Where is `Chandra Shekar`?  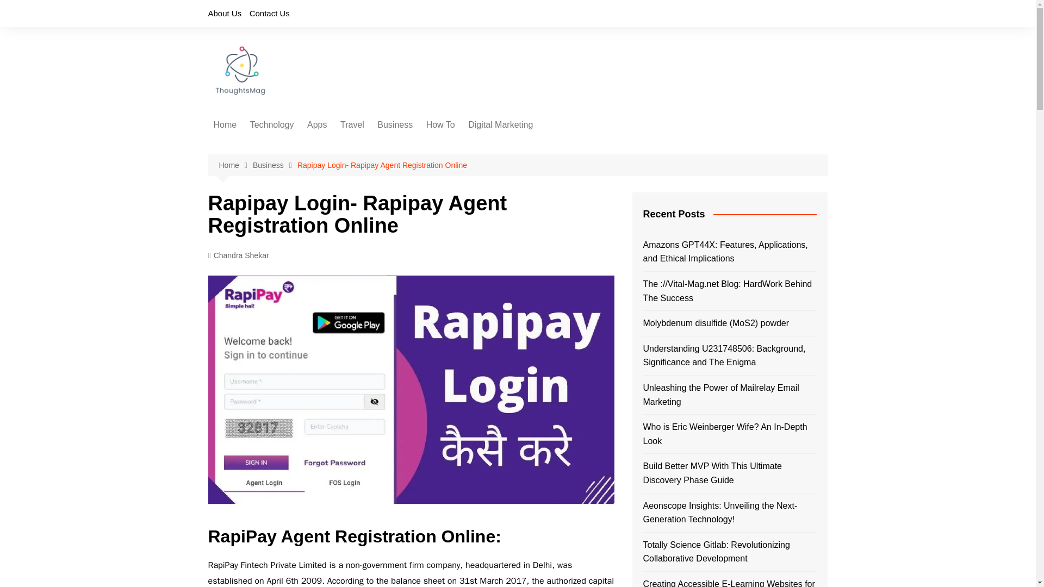
Chandra Shekar is located at coordinates (238, 255).